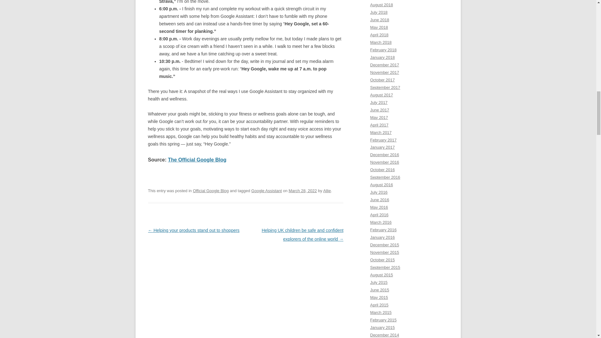 Image resolution: width=601 pixels, height=338 pixels. What do you see at coordinates (266, 190) in the screenshot?
I see `Google Assistant` at bounding box center [266, 190].